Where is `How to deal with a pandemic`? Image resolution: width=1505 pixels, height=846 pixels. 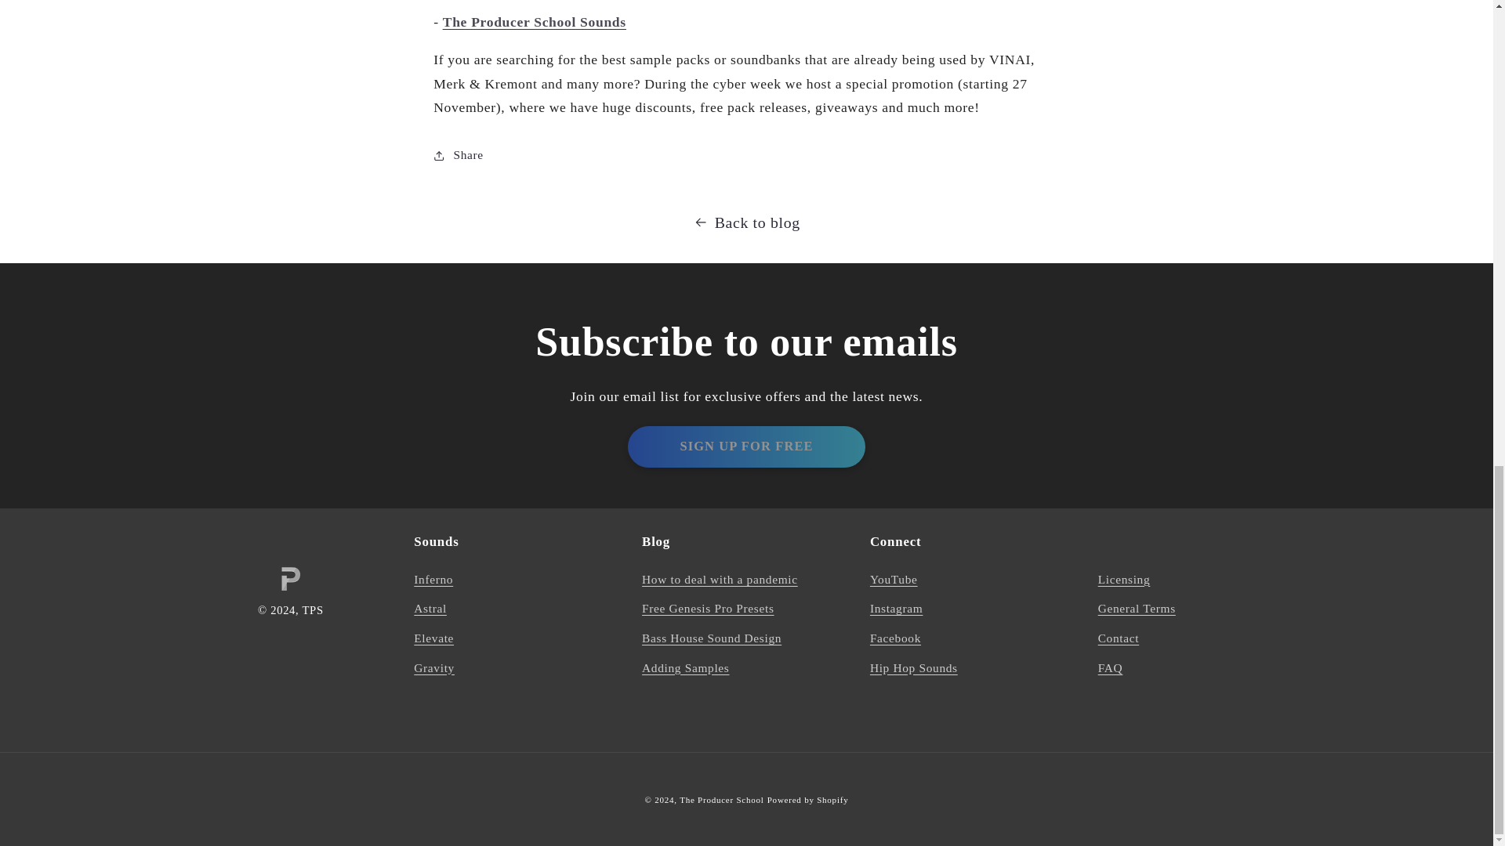 How to deal with a pandemic is located at coordinates (720, 581).